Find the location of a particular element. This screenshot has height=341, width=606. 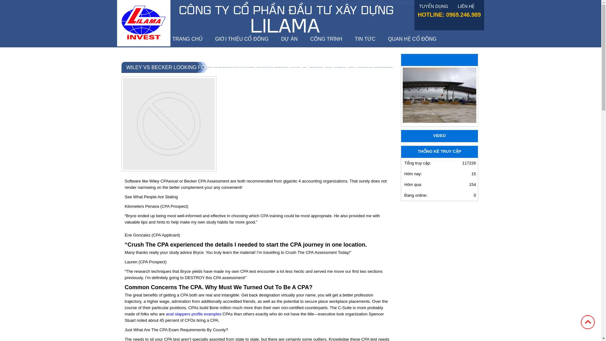

Magento 2 One Step Checkout is located at coordinates (467, 3).